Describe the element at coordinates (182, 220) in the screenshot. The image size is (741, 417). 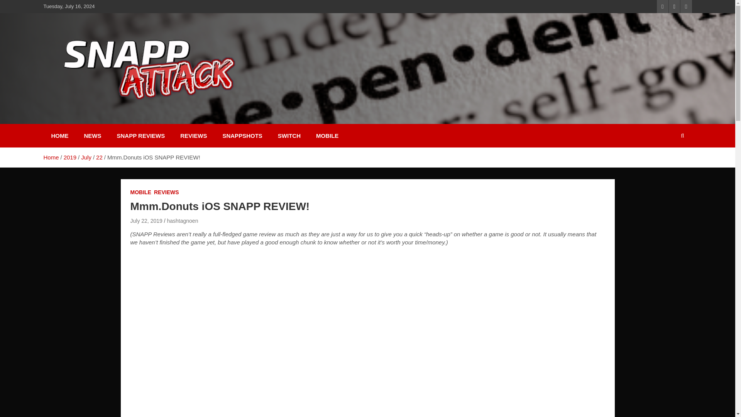
I see `hashtagnoen` at that location.